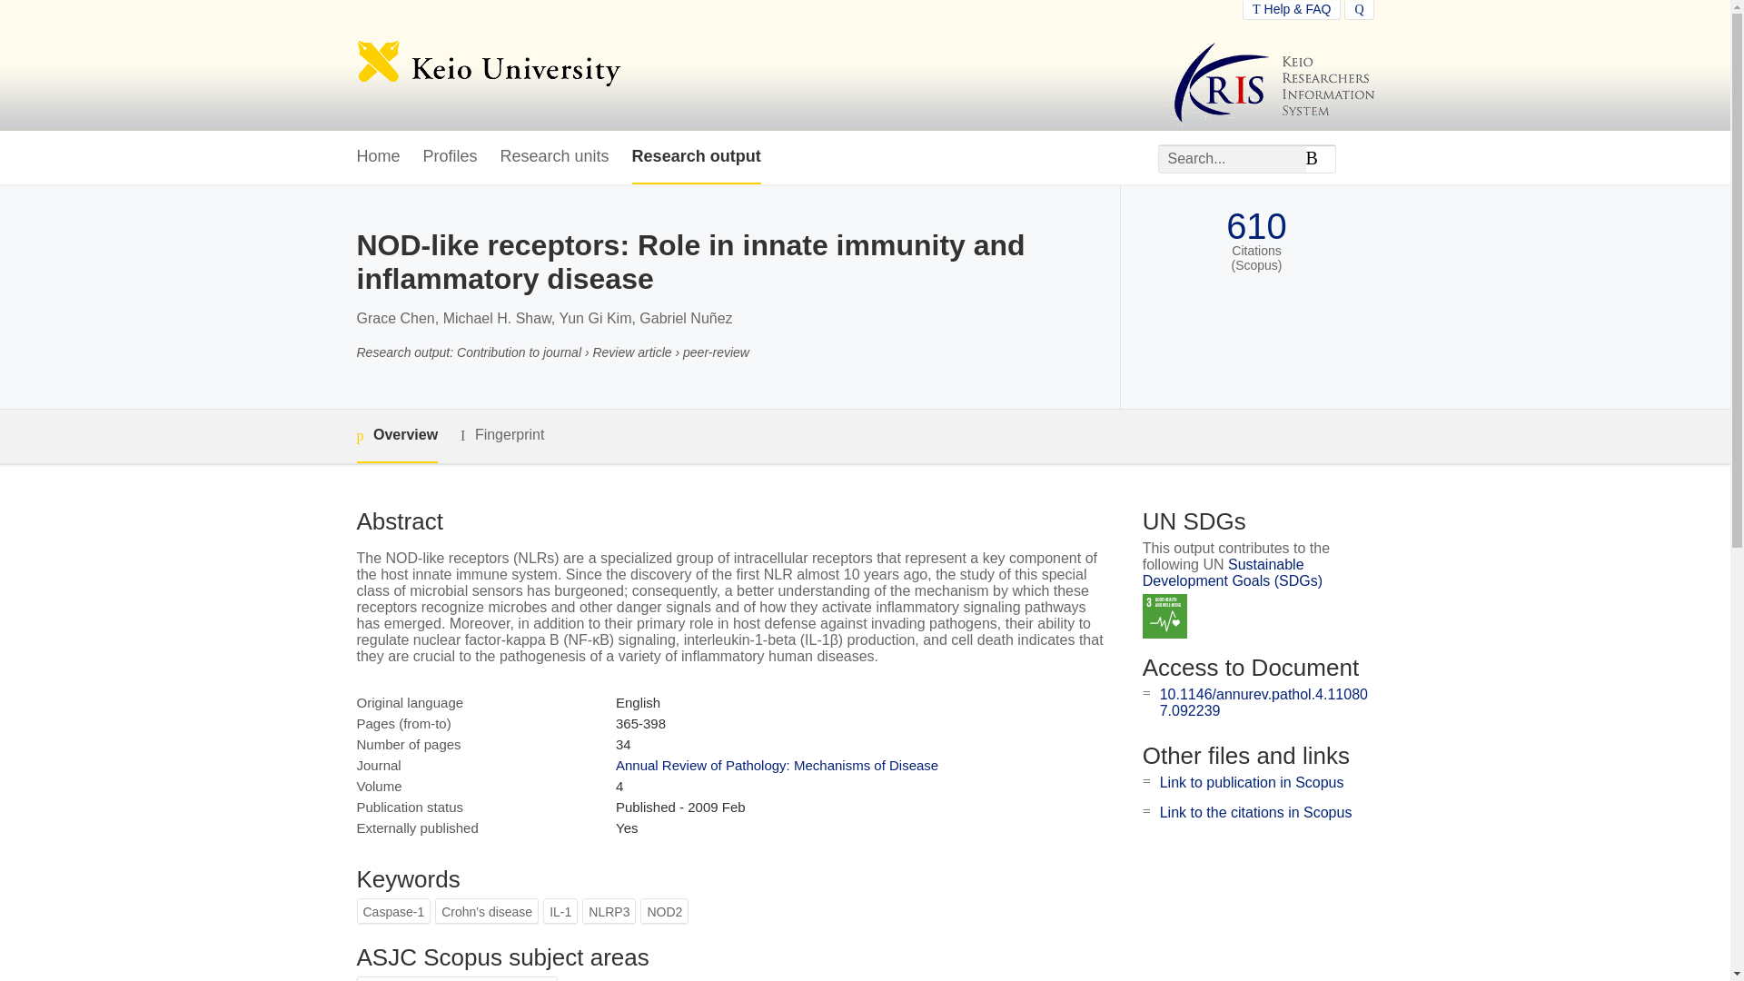 The width and height of the screenshot is (1744, 981). I want to click on Keio University Home, so click(488, 65).